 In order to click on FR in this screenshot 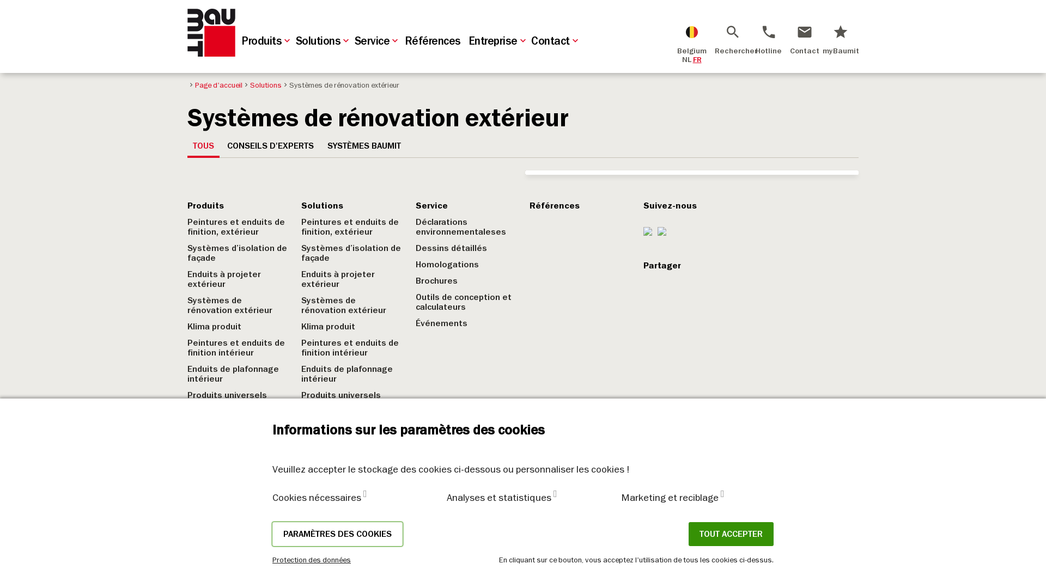, I will do `click(697, 60)`.